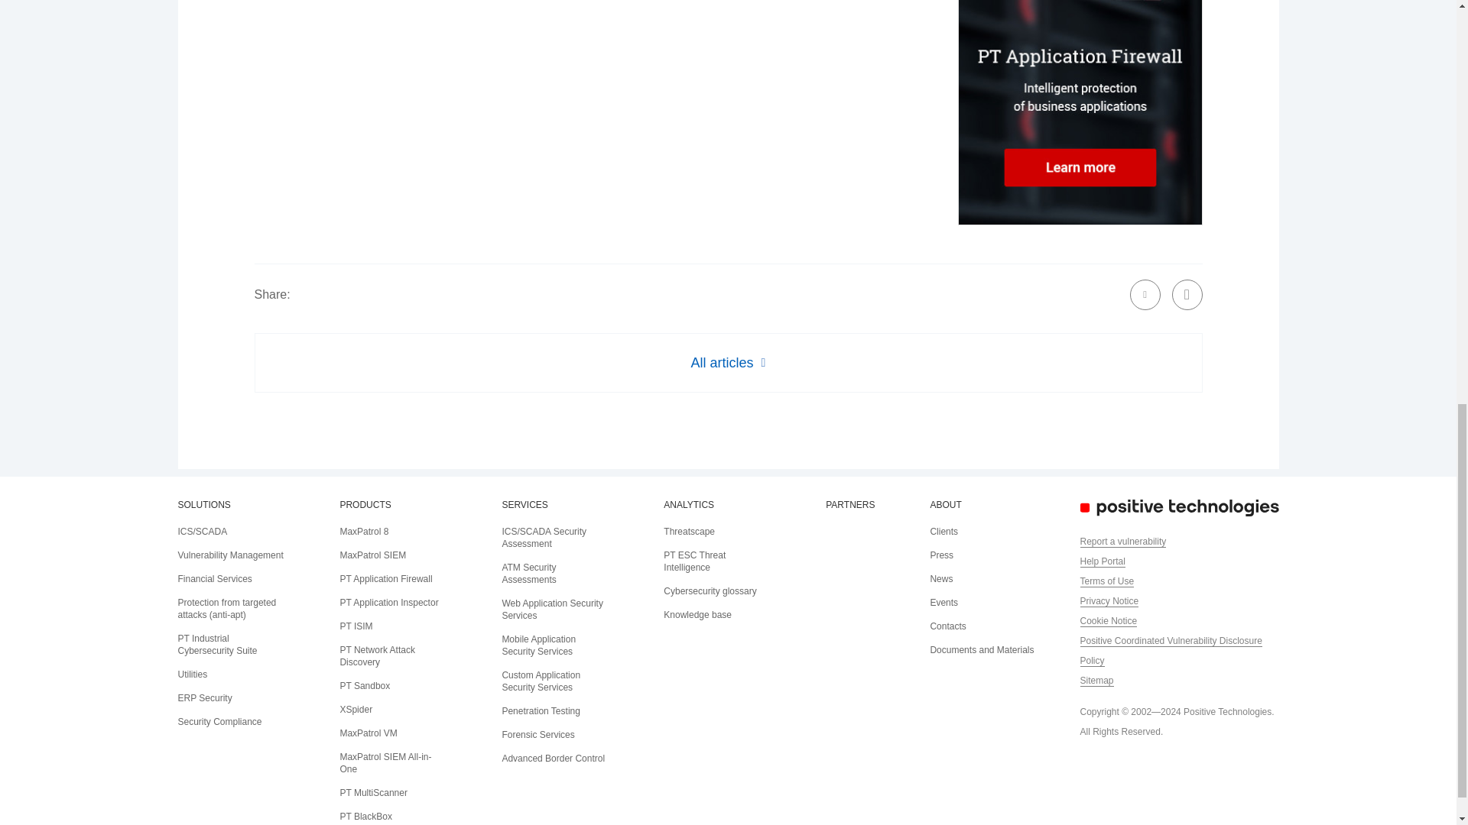 This screenshot has height=825, width=1468. Describe the element at coordinates (364, 532) in the screenshot. I see `MaxPatrol 8` at that location.